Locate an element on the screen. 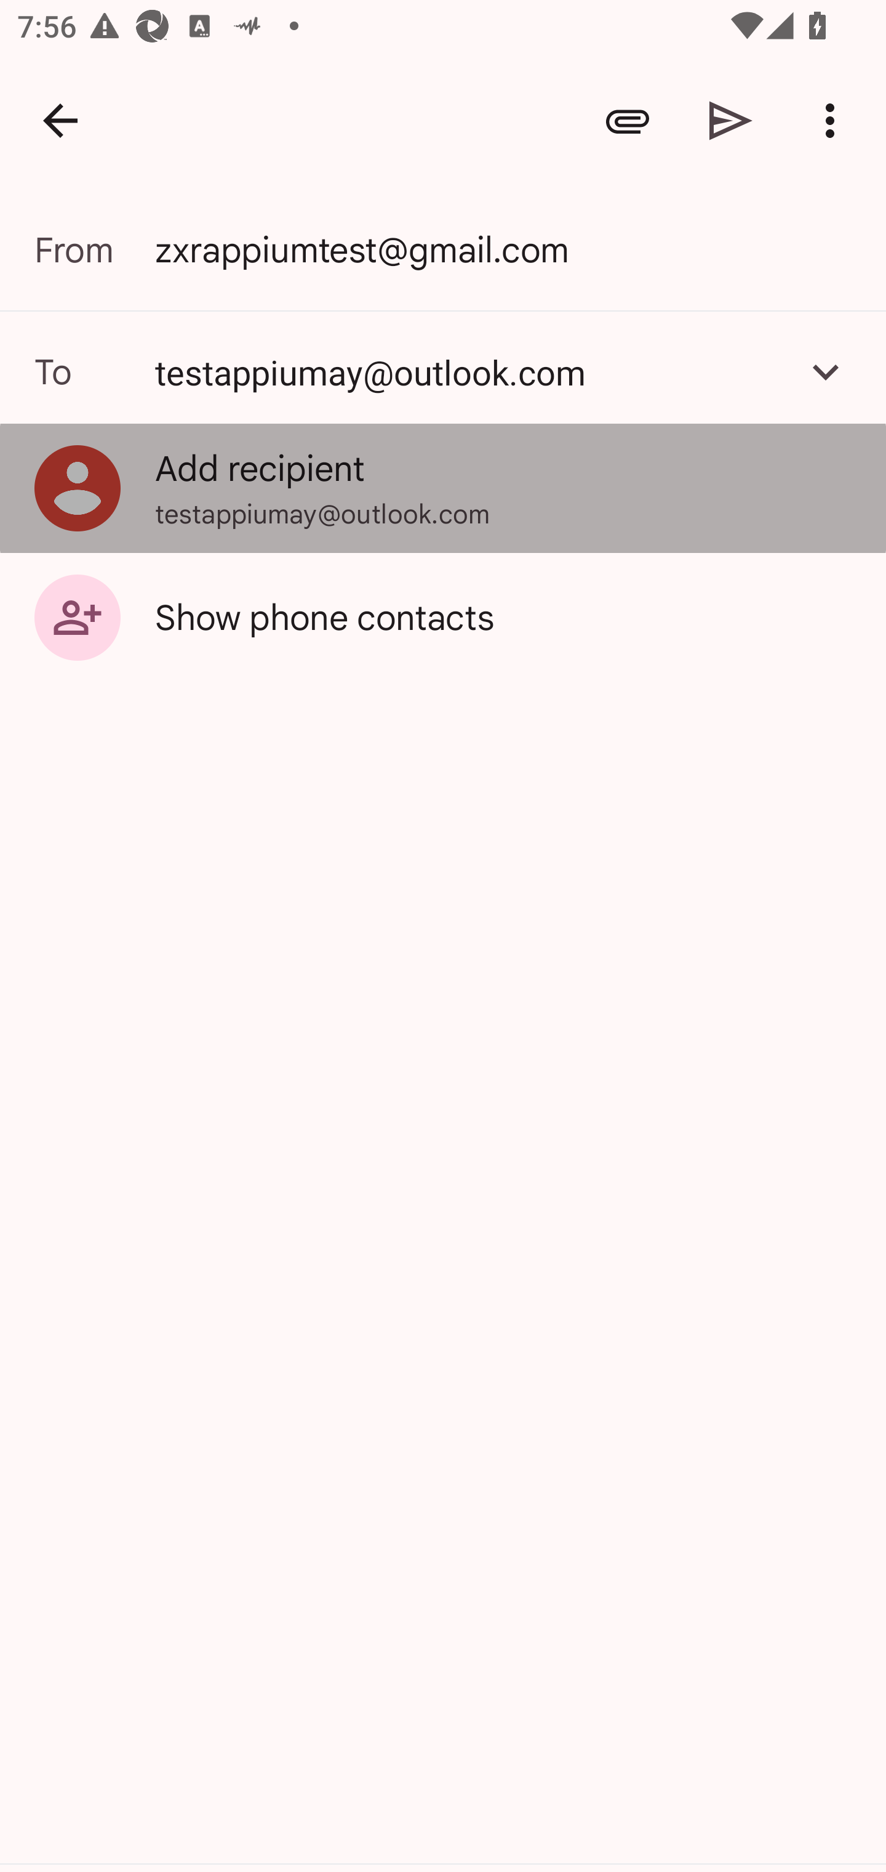 The width and height of the screenshot is (886, 1872). Add Cc/Bcc is located at coordinates (826, 371).